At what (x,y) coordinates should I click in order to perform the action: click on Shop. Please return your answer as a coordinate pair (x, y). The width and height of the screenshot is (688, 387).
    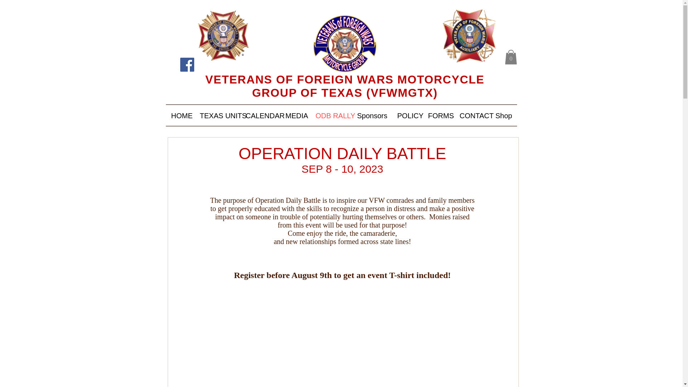
    Looking at the image, I should click on (503, 116).